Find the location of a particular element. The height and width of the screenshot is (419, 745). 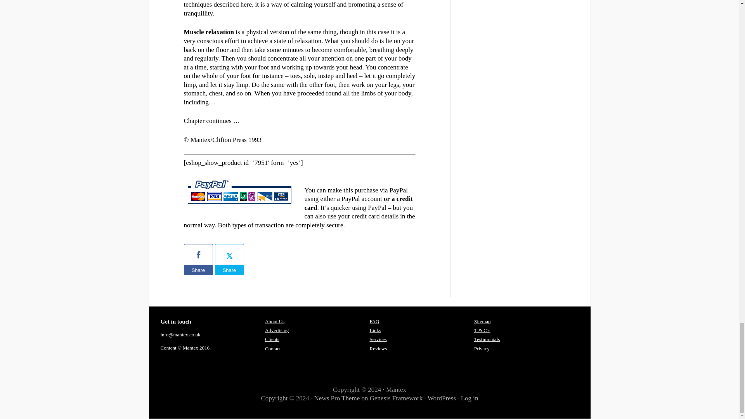

About Us is located at coordinates (275, 321).